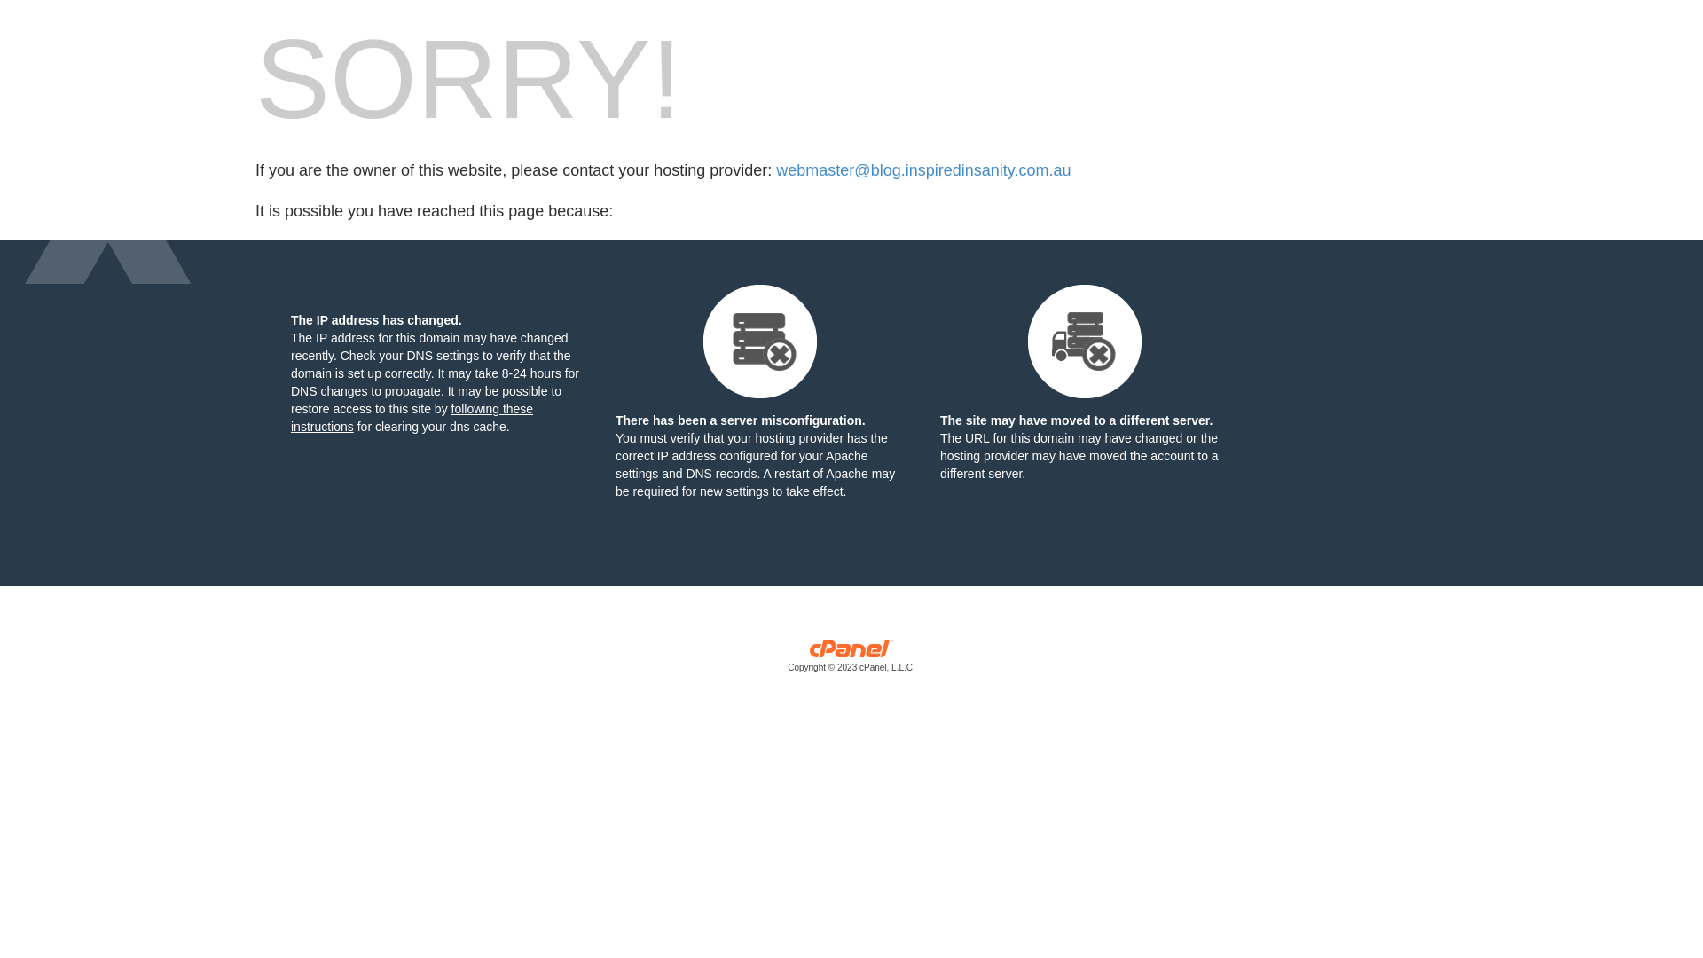 The height and width of the screenshot is (958, 1703). Describe the element at coordinates (412, 418) in the screenshot. I see `following these instructions` at that location.